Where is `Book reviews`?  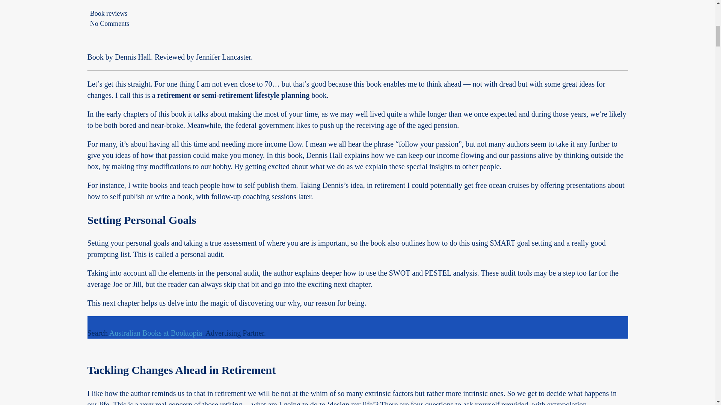
Book reviews is located at coordinates (109, 13).